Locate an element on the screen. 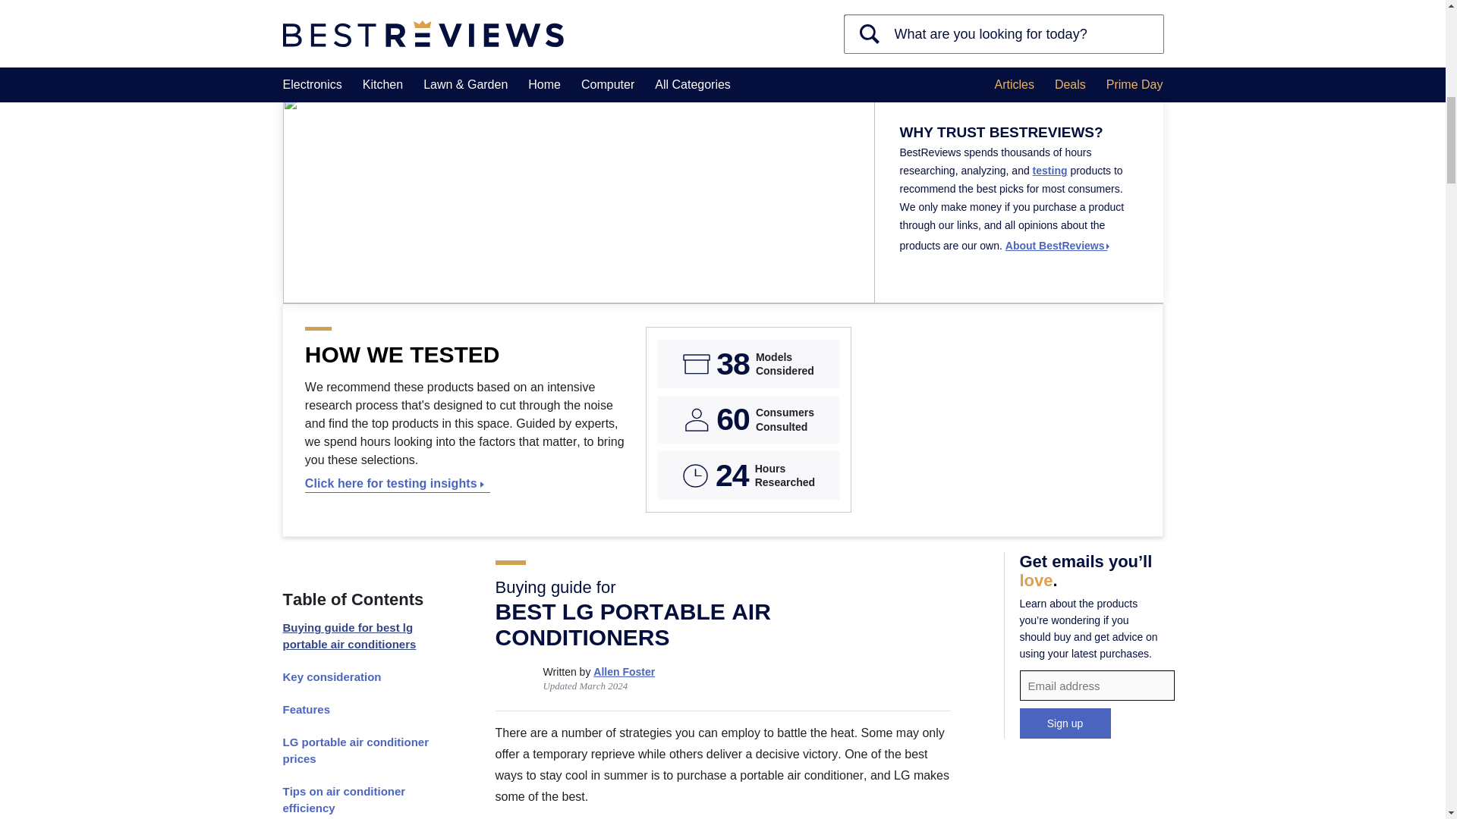 The width and height of the screenshot is (1457, 819). Tips on air conditioner efficiency is located at coordinates (361, 799).